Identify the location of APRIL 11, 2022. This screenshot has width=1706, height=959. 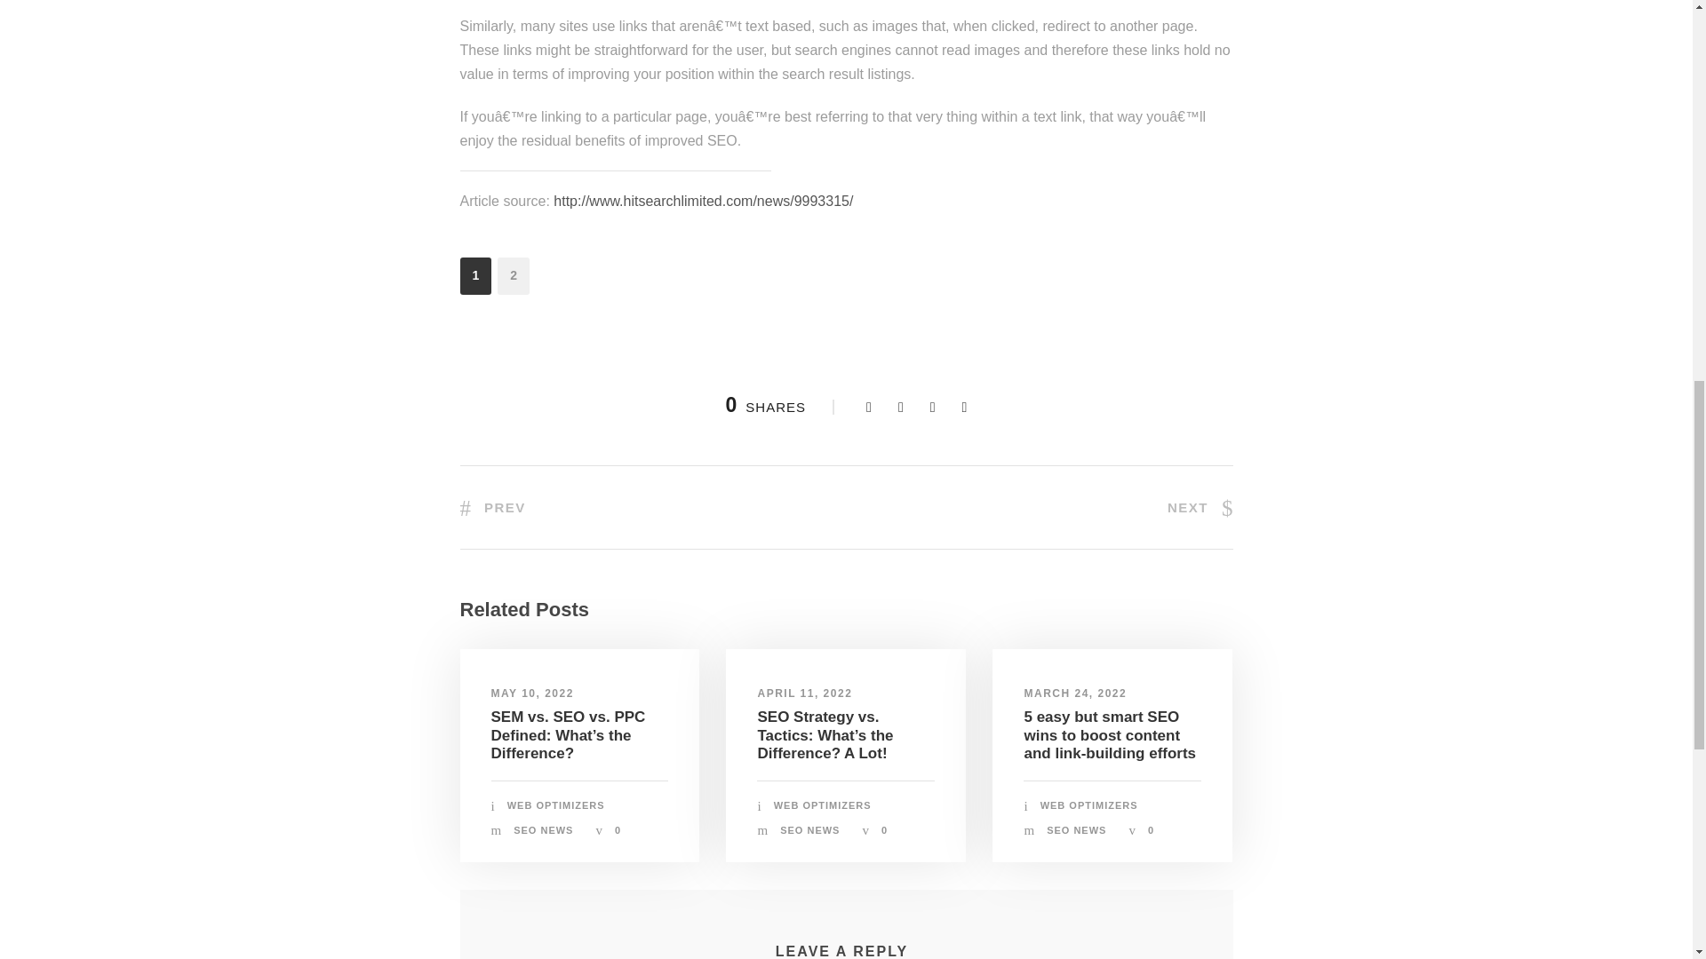
(804, 693).